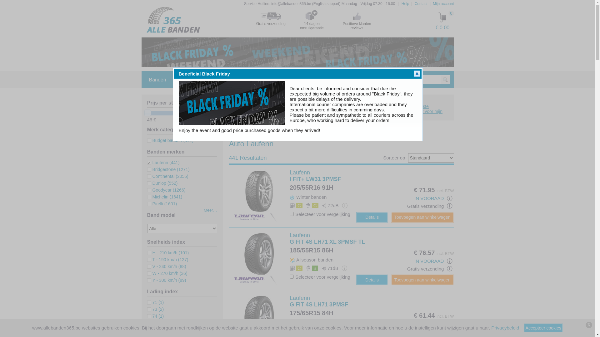 This screenshot has height=337, width=600. Describe the element at coordinates (167, 176) in the screenshot. I see `Continental (2055)` at that location.